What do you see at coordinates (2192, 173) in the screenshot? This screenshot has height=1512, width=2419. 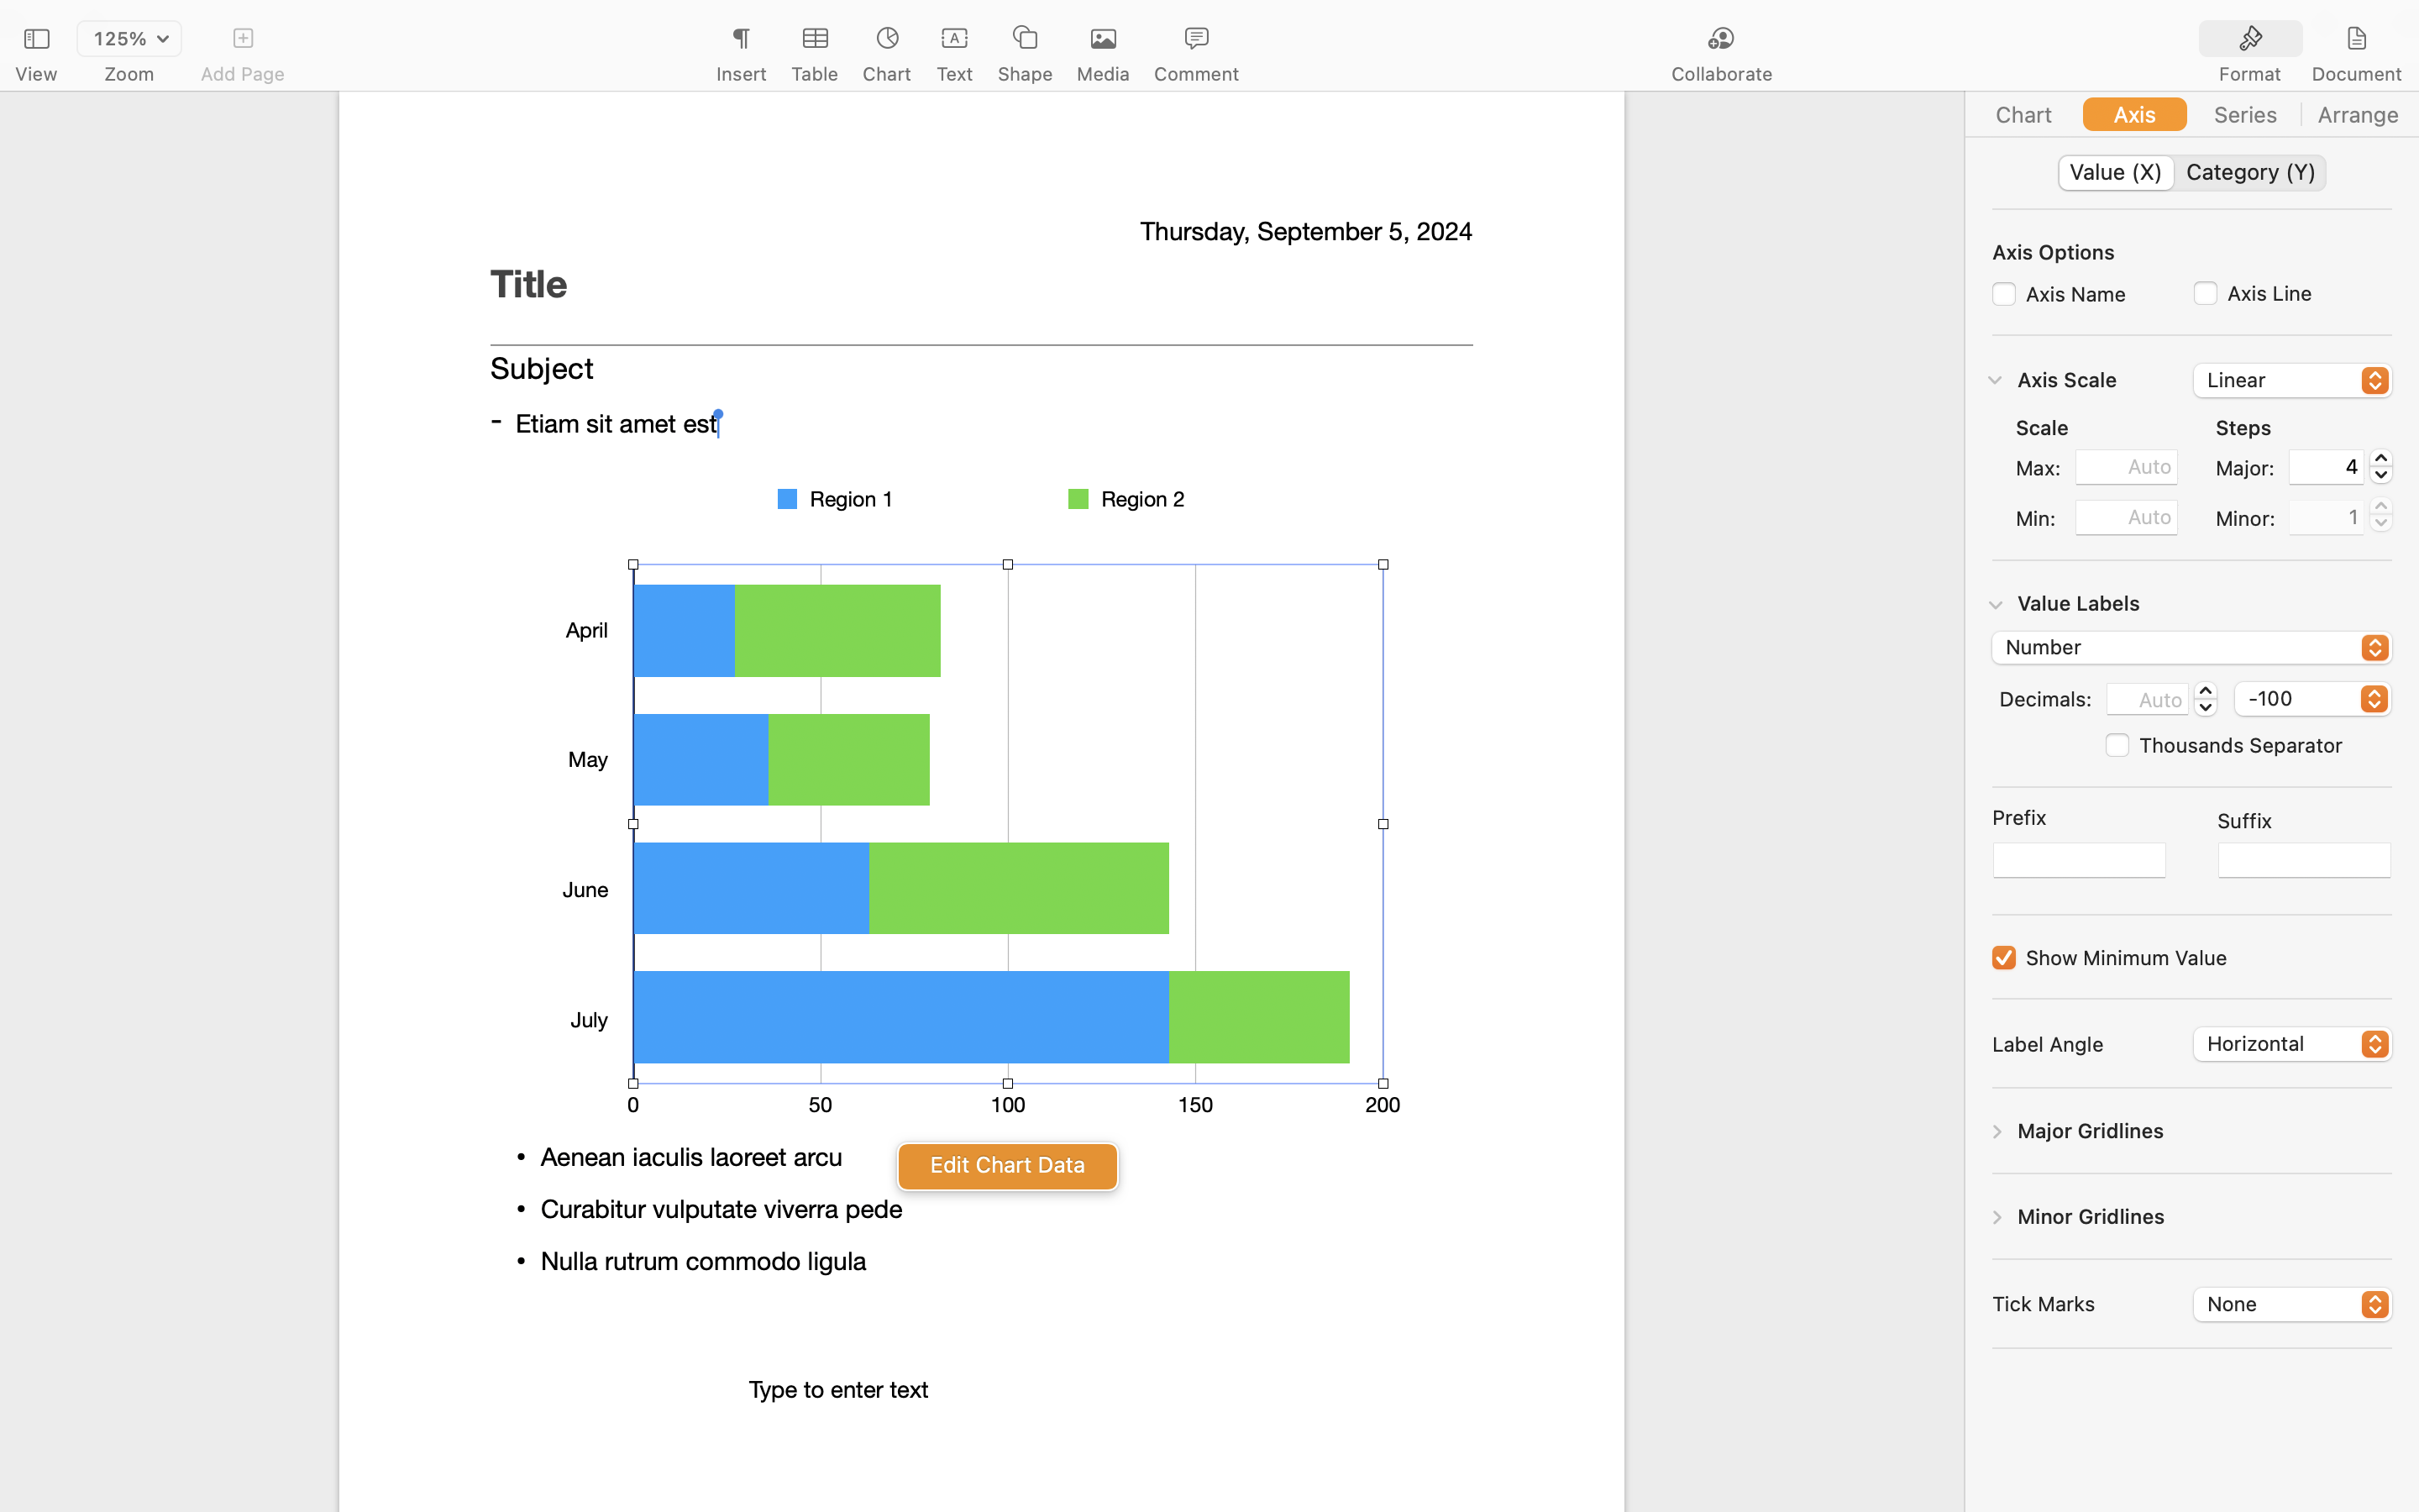 I see `<AXUIElement 0x17cd7c730> {pid=1482}` at bounding box center [2192, 173].